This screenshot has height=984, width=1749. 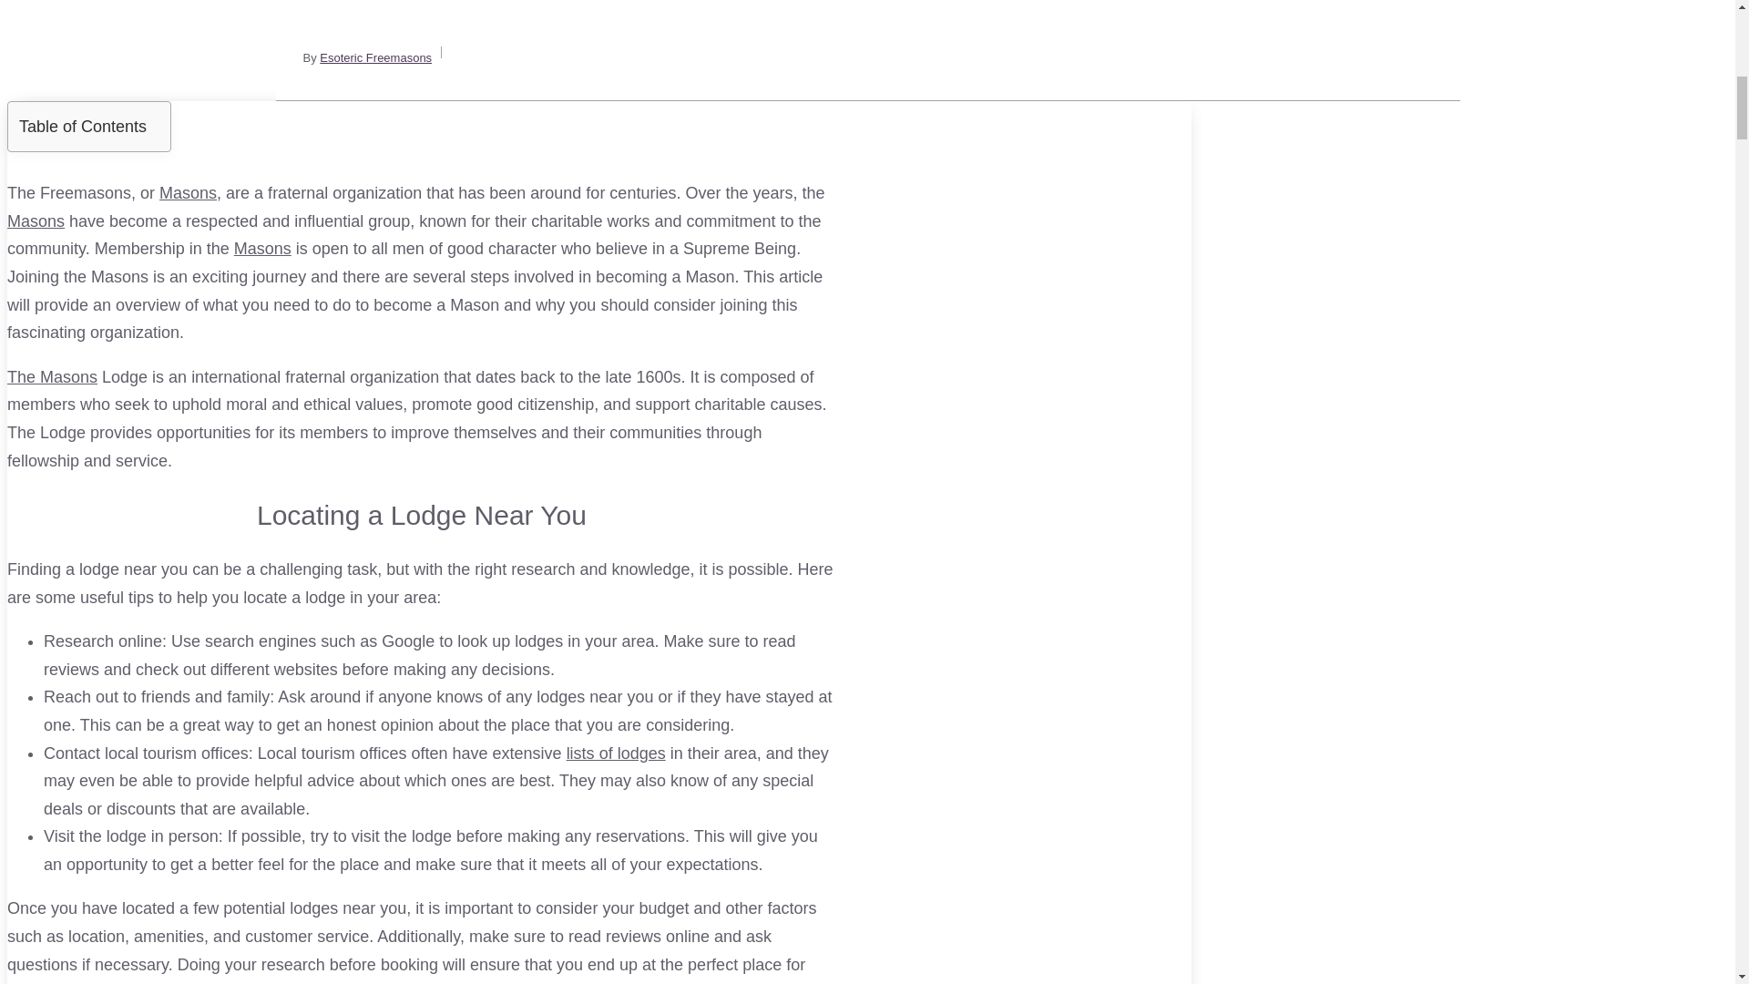 What do you see at coordinates (262, 248) in the screenshot?
I see `Masons` at bounding box center [262, 248].